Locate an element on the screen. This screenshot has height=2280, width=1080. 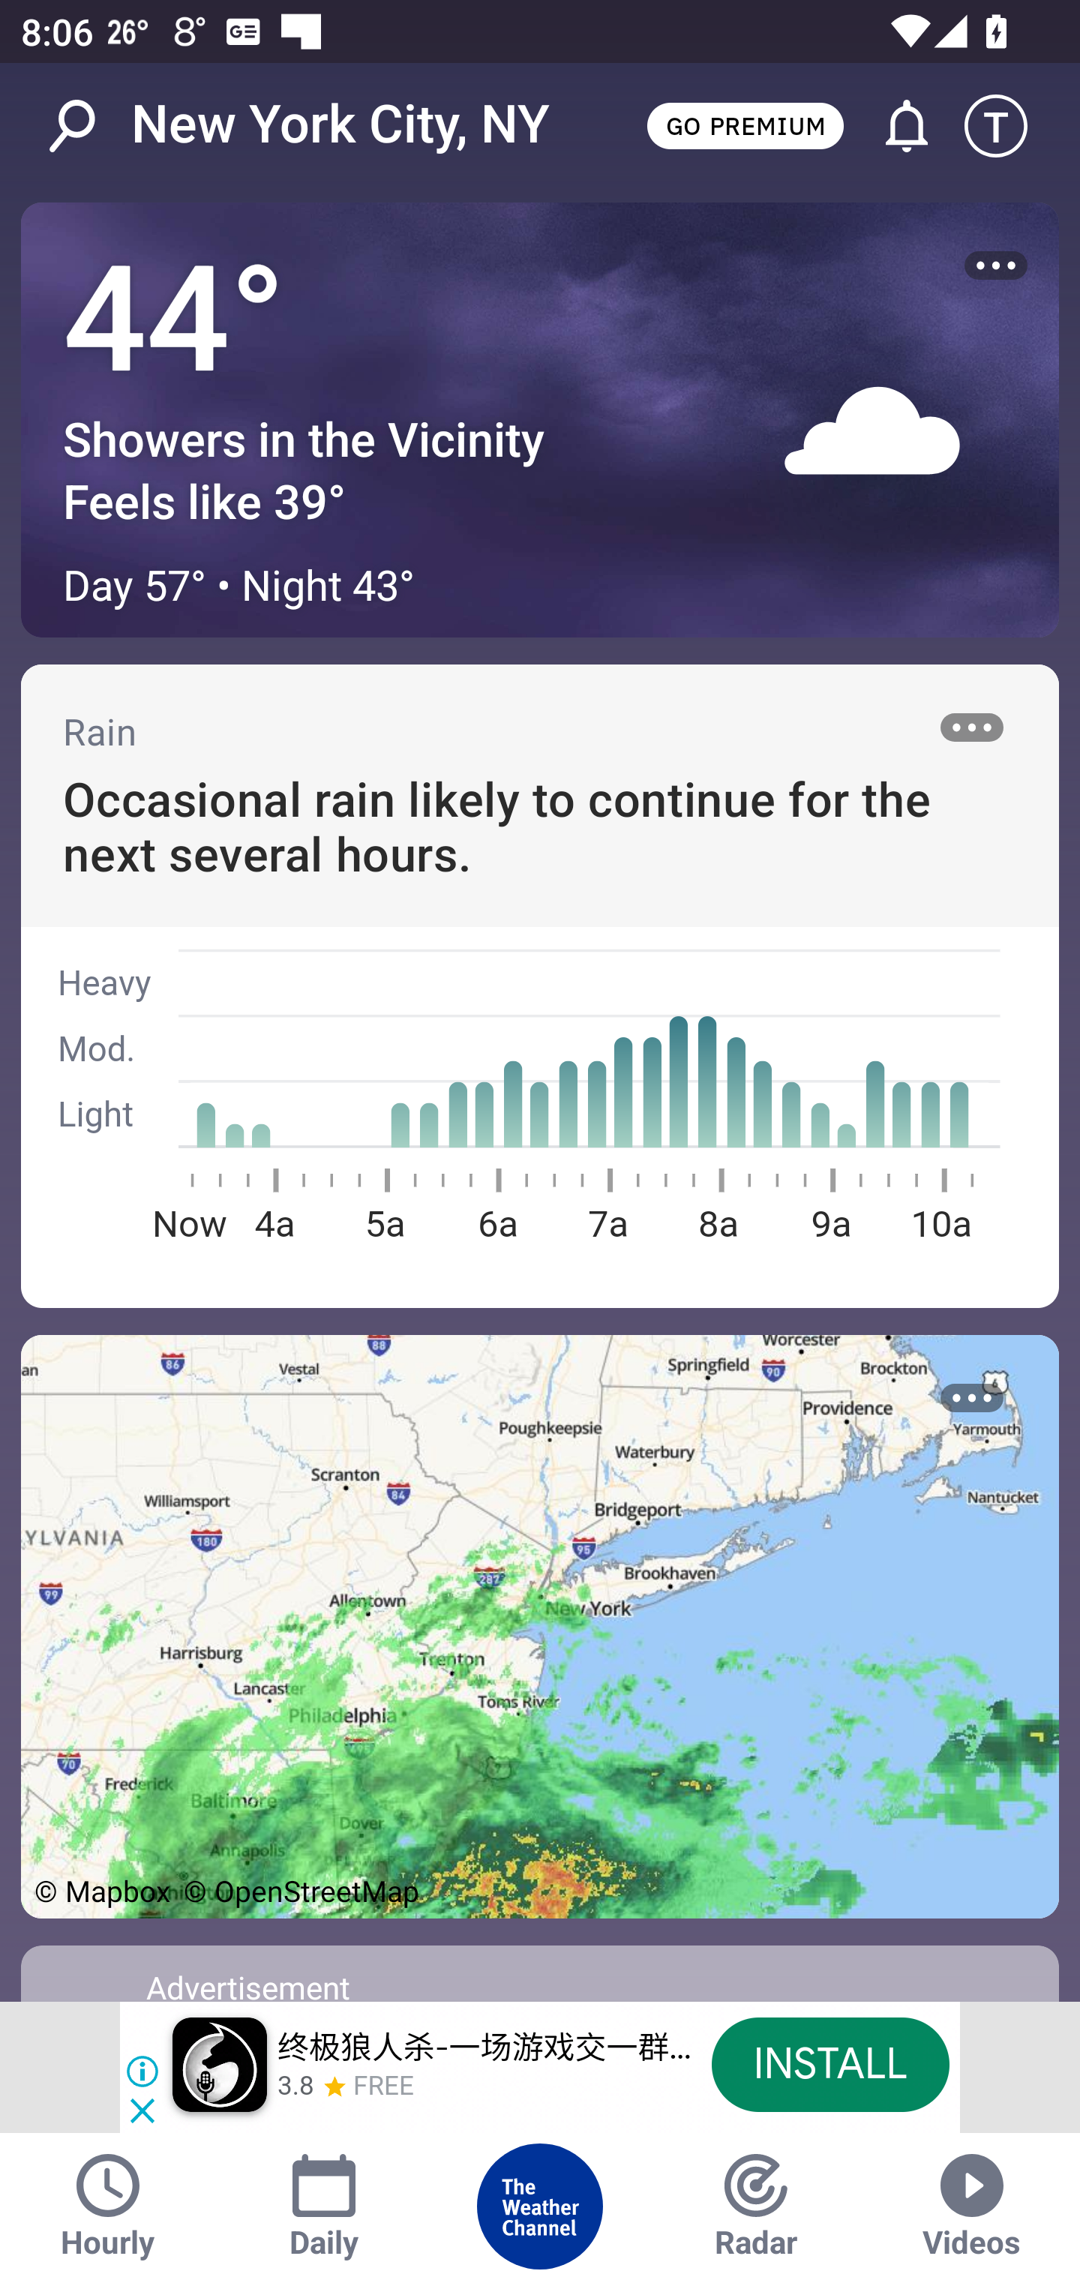
Hourly Tab Hourly is located at coordinates (108, 2206).